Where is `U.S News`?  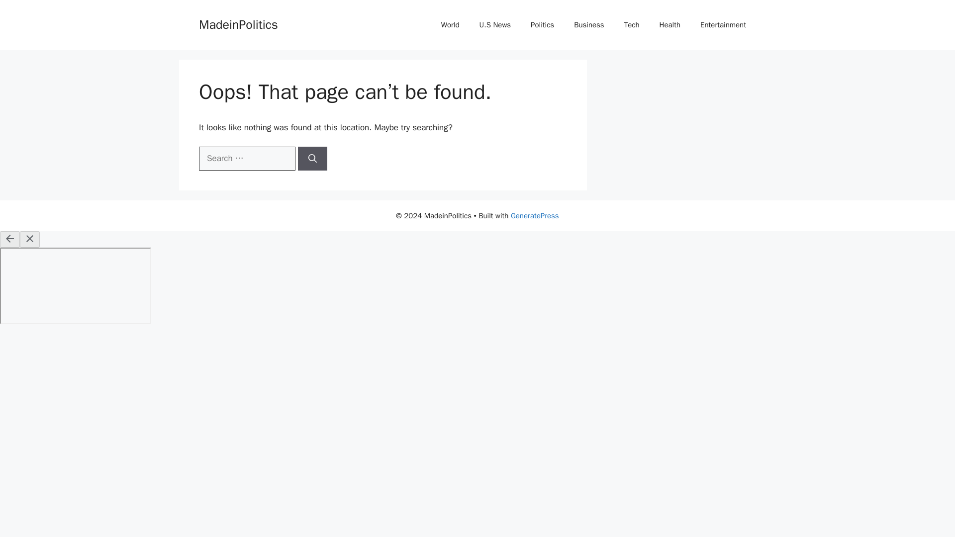 U.S News is located at coordinates (495, 25).